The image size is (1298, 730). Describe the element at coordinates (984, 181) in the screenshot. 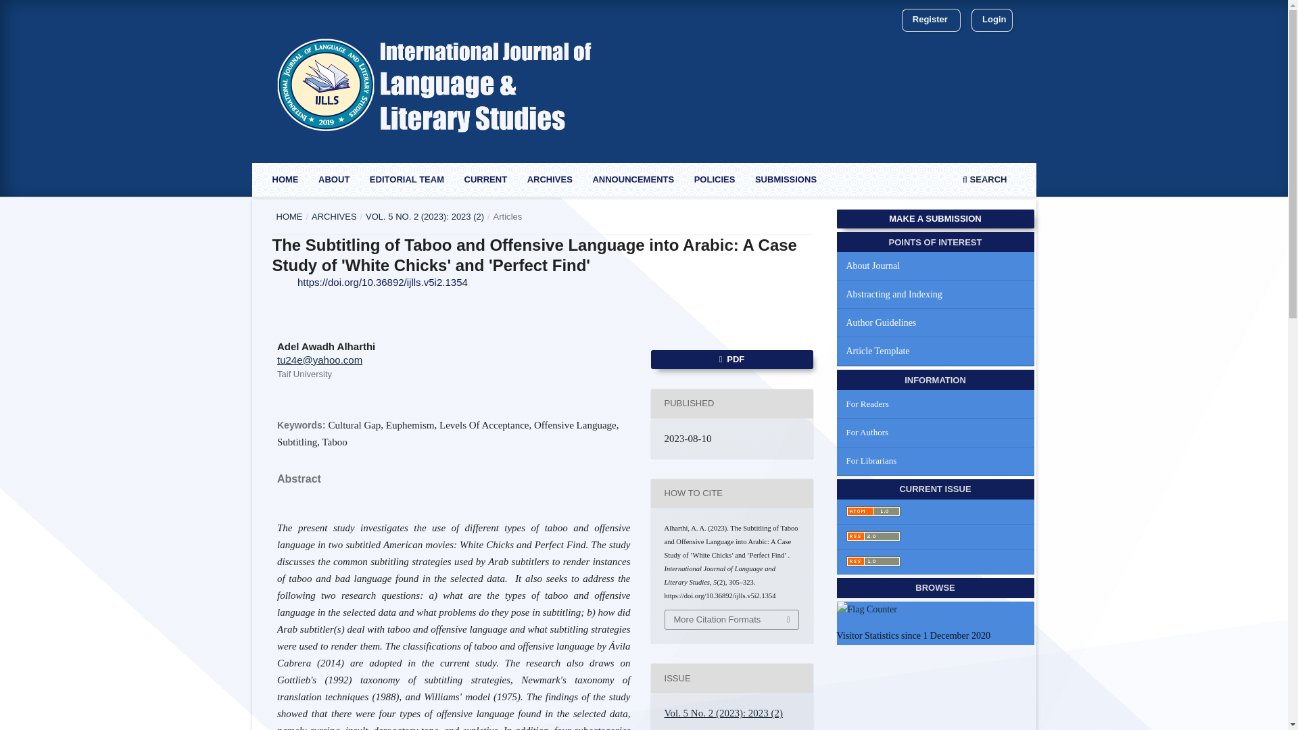

I see `SEARCH` at that location.